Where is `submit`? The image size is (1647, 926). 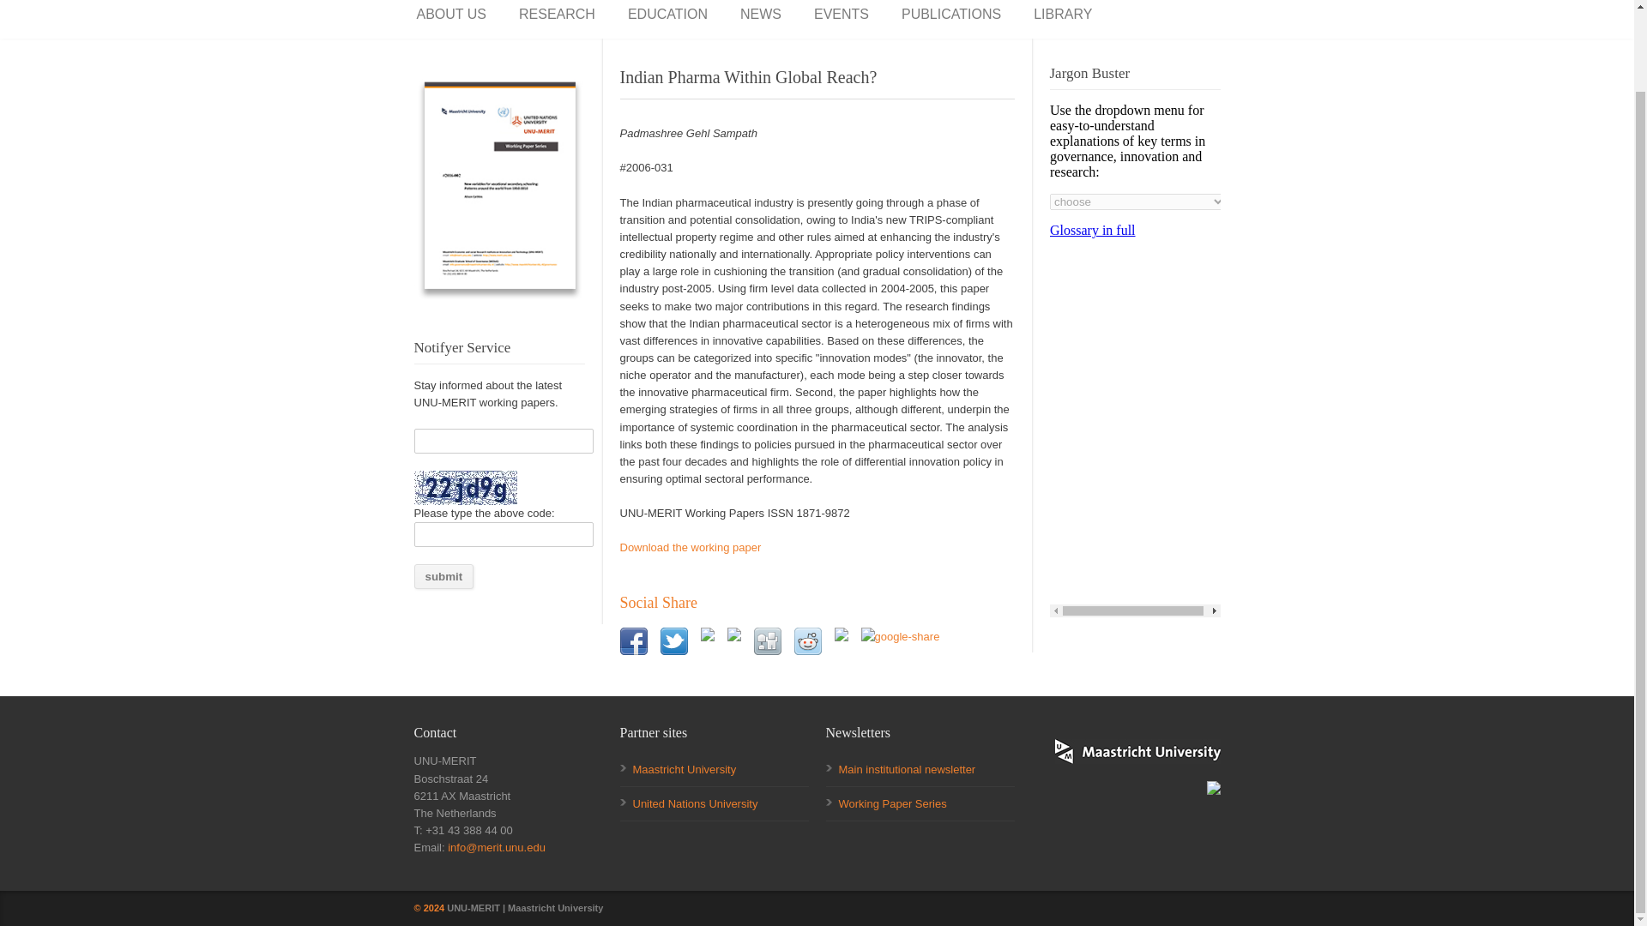
submit is located at coordinates (443, 576).